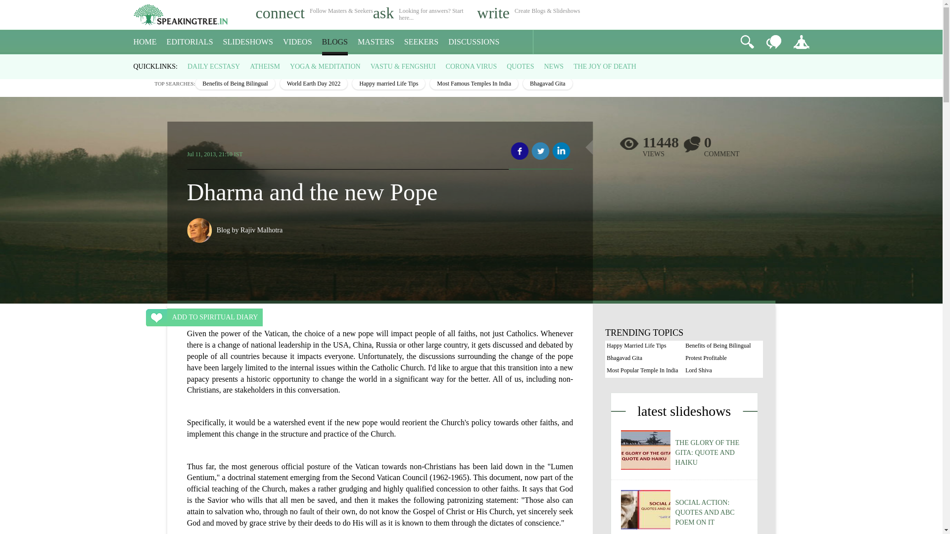 Image resolution: width=950 pixels, height=534 pixels. Describe the element at coordinates (561, 151) in the screenshot. I see `Share on LinkedIn` at that location.